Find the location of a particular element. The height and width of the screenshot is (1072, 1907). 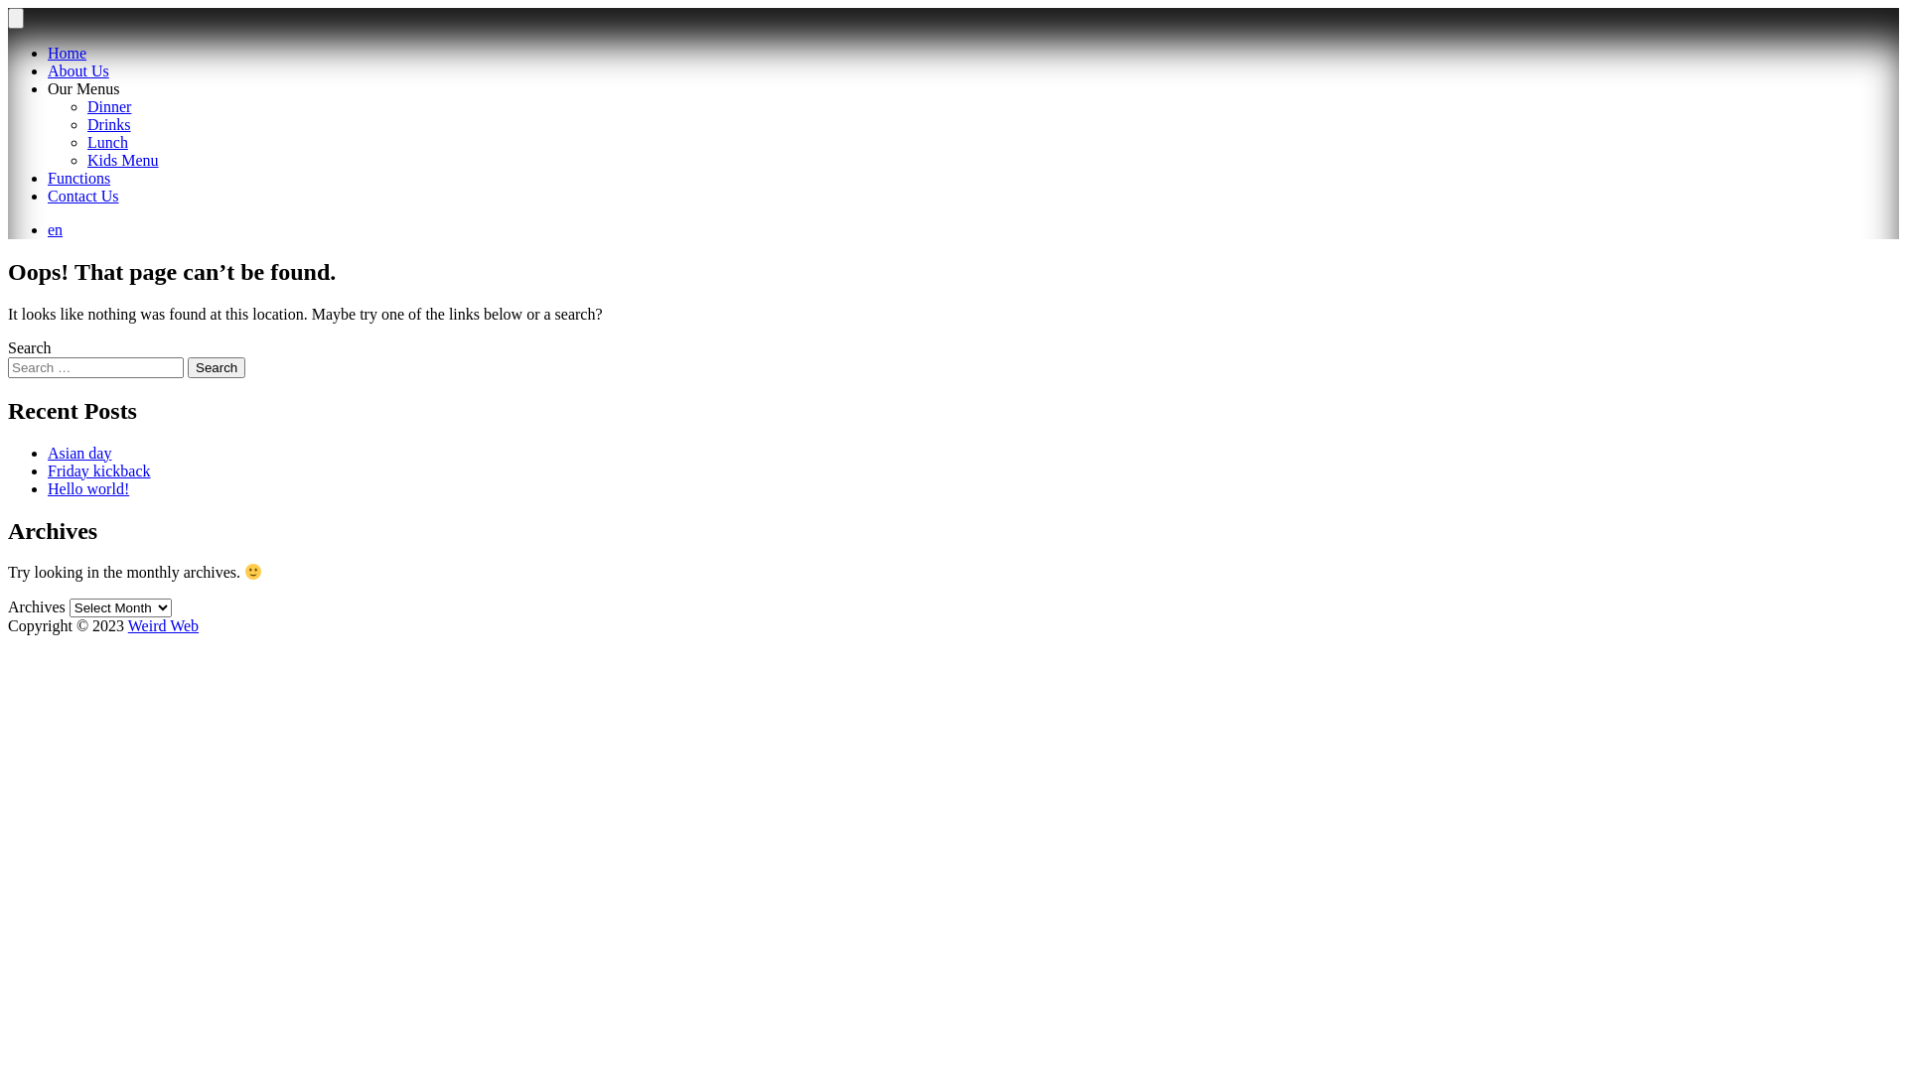

Our Menus is located at coordinates (83, 89).